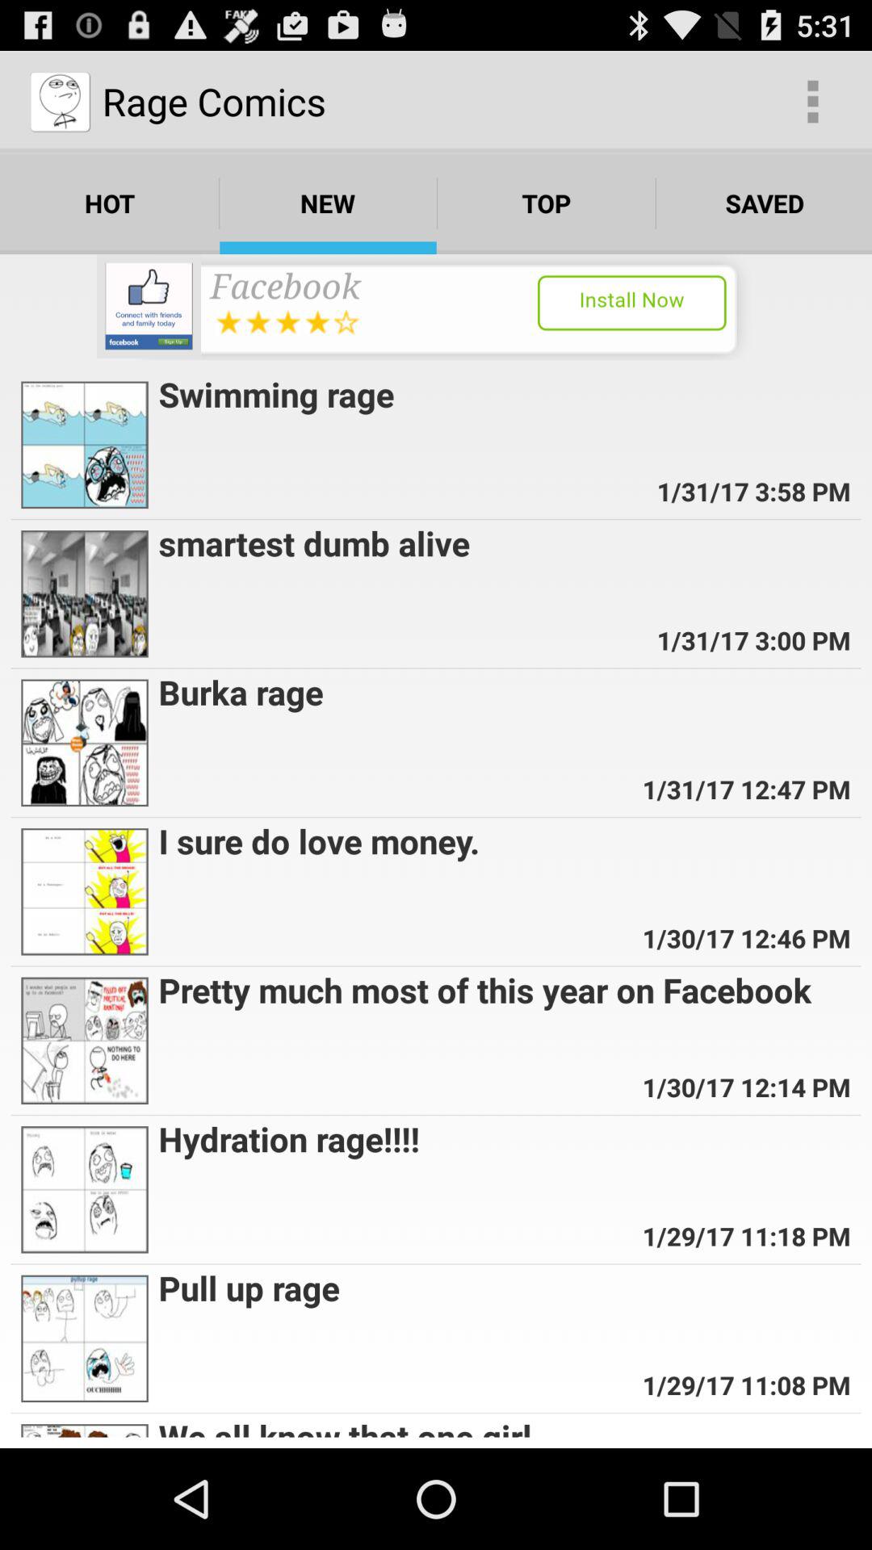 The image size is (872, 1550). What do you see at coordinates (436, 307) in the screenshot?
I see `install facebook app` at bounding box center [436, 307].